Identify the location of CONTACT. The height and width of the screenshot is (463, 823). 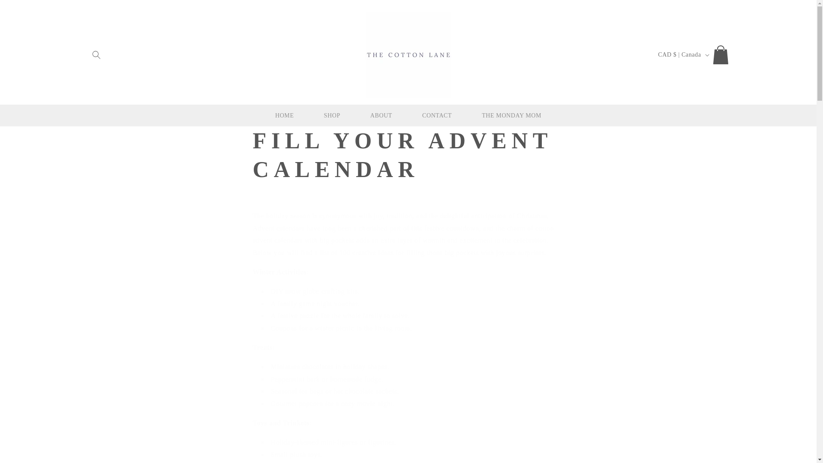
(437, 116).